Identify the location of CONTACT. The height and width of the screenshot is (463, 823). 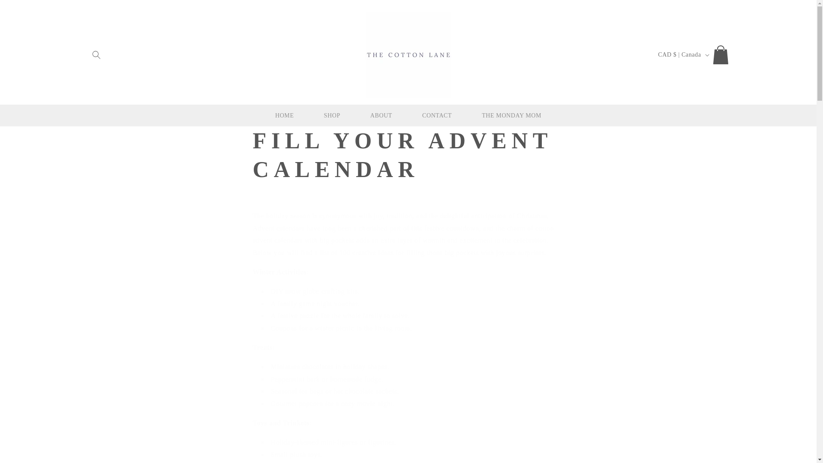
(437, 116).